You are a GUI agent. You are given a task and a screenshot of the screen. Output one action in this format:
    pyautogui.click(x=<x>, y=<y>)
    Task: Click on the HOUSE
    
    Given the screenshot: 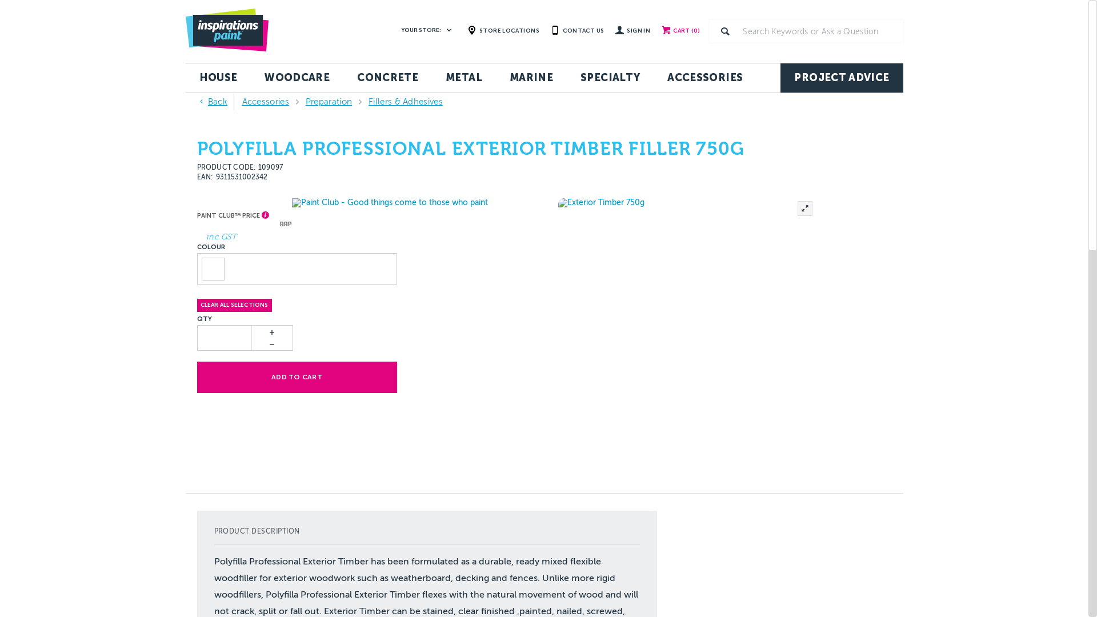 What is the action you would take?
    pyautogui.click(x=218, y=78)
    